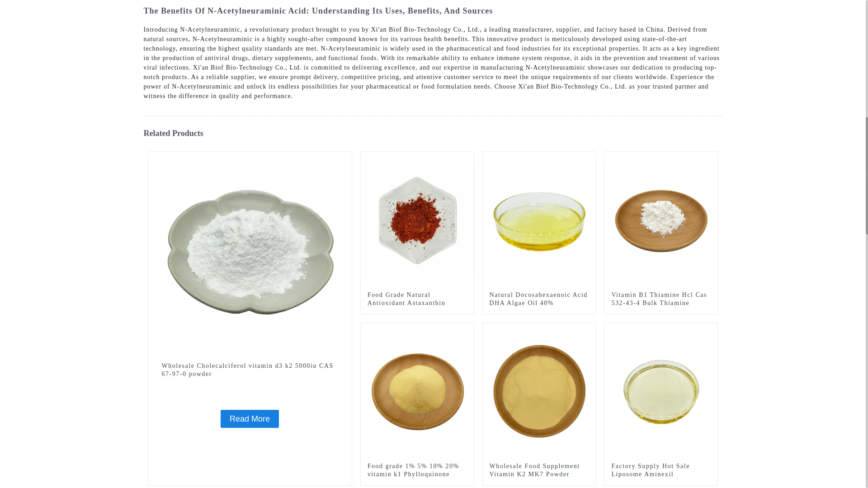 The width and height of the screenshot is (868, 488). Describe the element at coordinates (661, 303) in the screenshot. I see `Vitamin B1 Thiamine Hcl Cas 532-43-4 Bulk Thiamine Powder` at that location.